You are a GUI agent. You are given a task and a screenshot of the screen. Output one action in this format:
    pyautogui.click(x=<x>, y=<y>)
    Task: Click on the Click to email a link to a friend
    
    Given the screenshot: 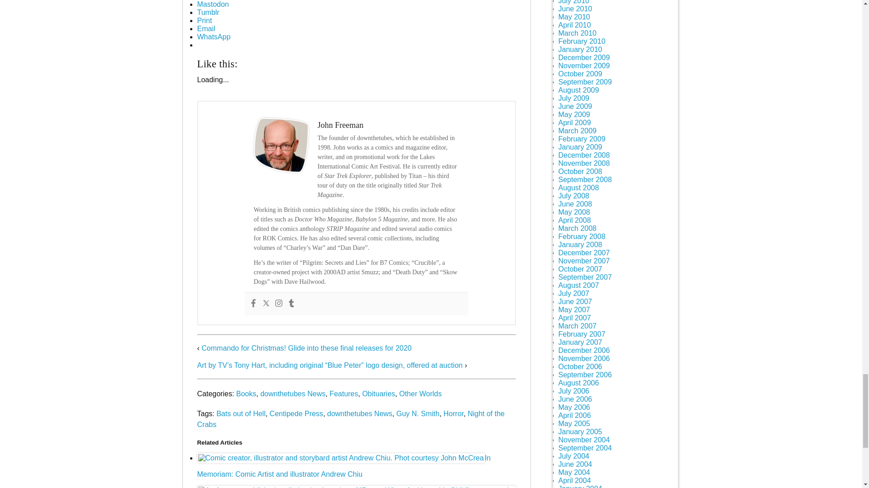 What is the action you would take?
    pyautogui.click(x=206, y=29)
    